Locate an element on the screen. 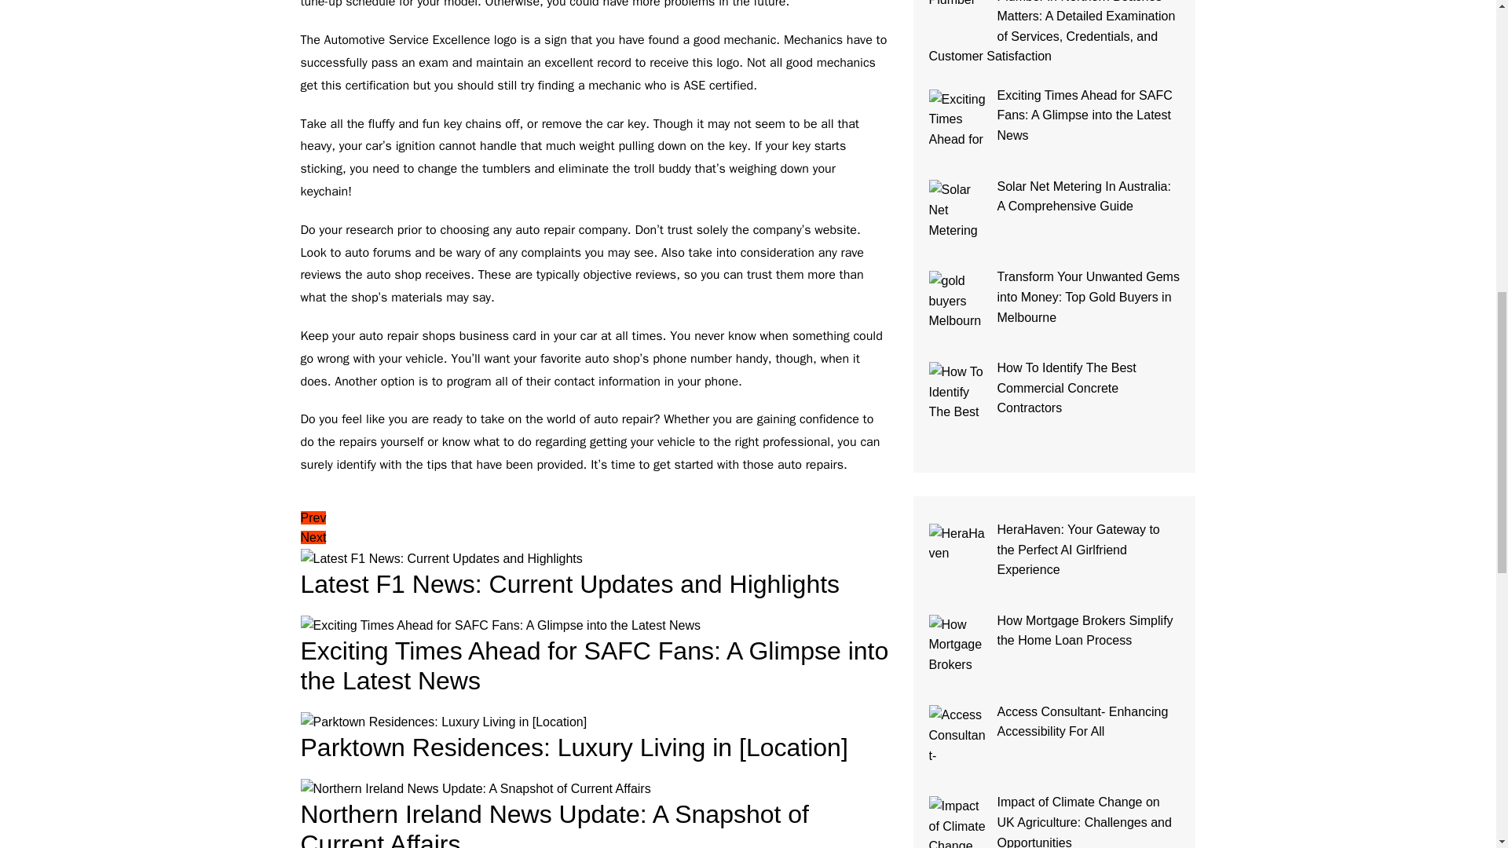 Image resolution: width=1508 pixels, height=848 pixels. Next is located at coordinates (313, 537).